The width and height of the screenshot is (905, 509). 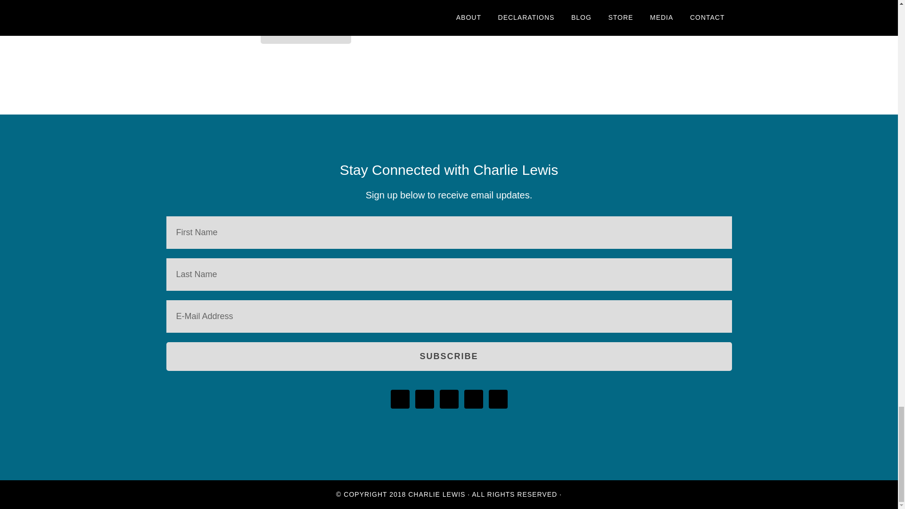 I want to click on subscribe, so click(x=263, y=2).